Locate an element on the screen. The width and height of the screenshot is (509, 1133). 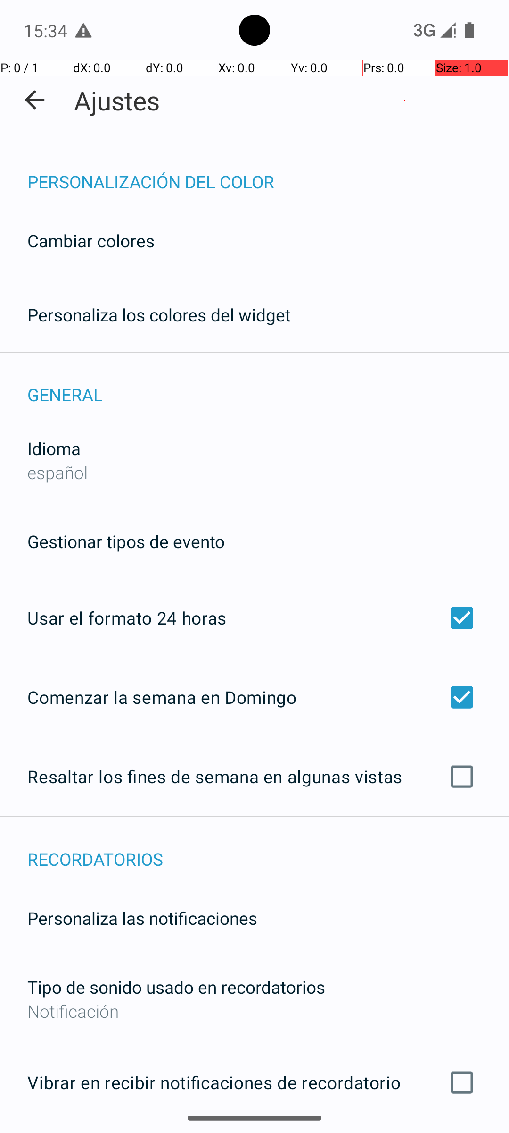
Gestionar tipos de evento is located at coordinates (126, 541).